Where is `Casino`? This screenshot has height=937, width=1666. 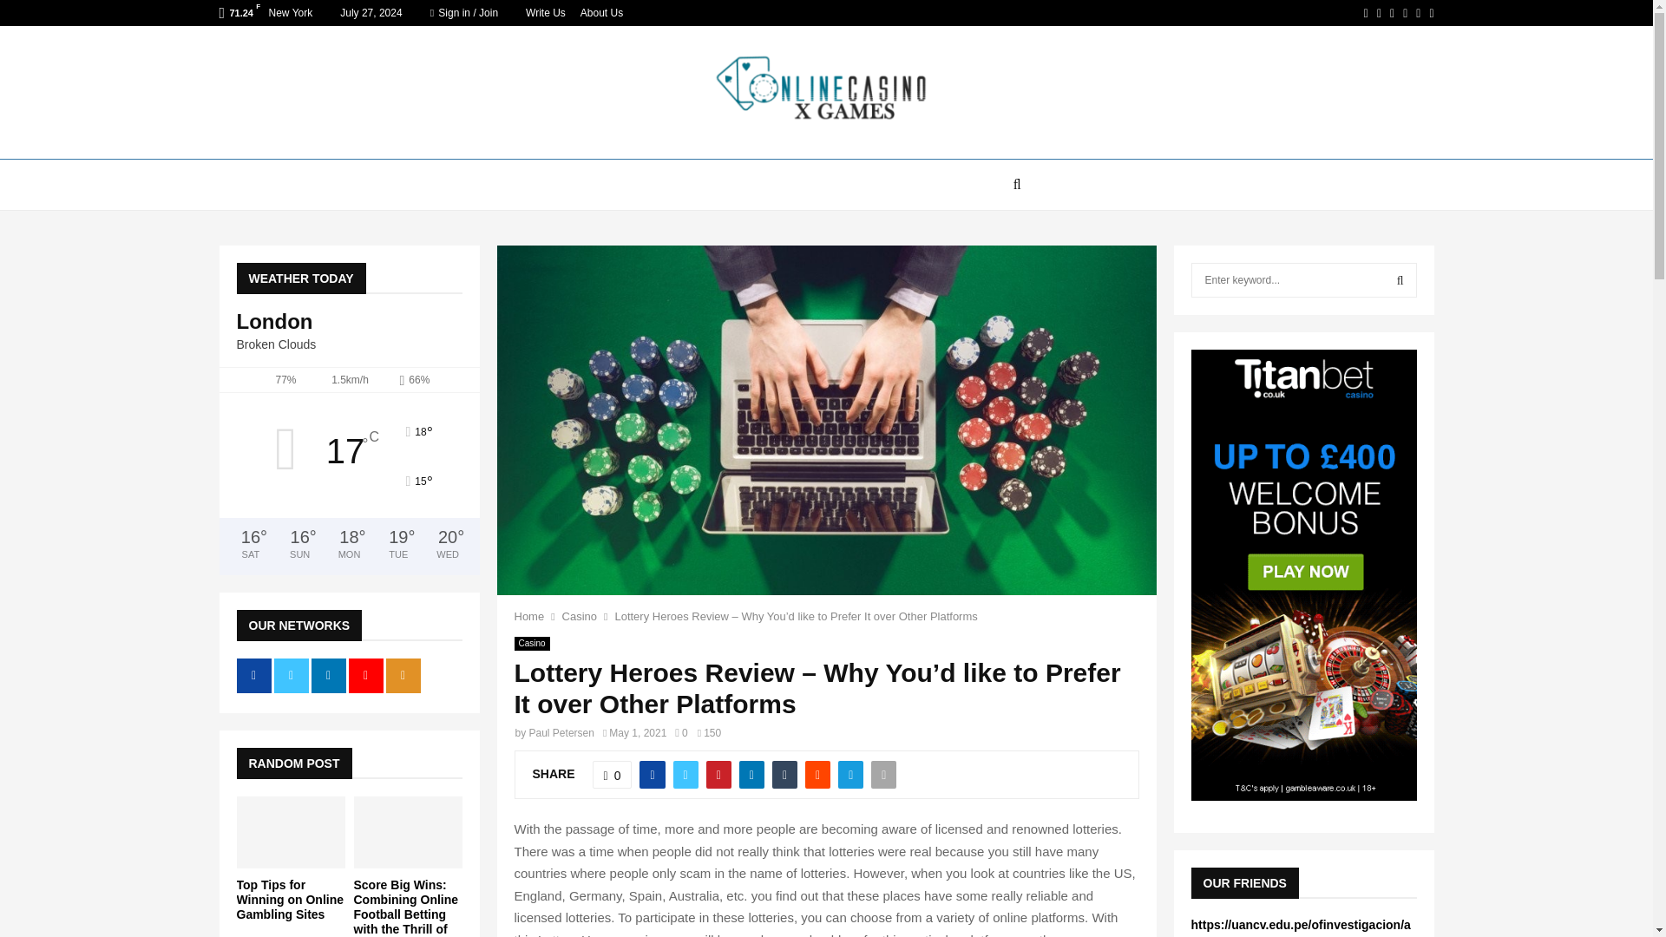
Casino is located at coordinates (580, 616).